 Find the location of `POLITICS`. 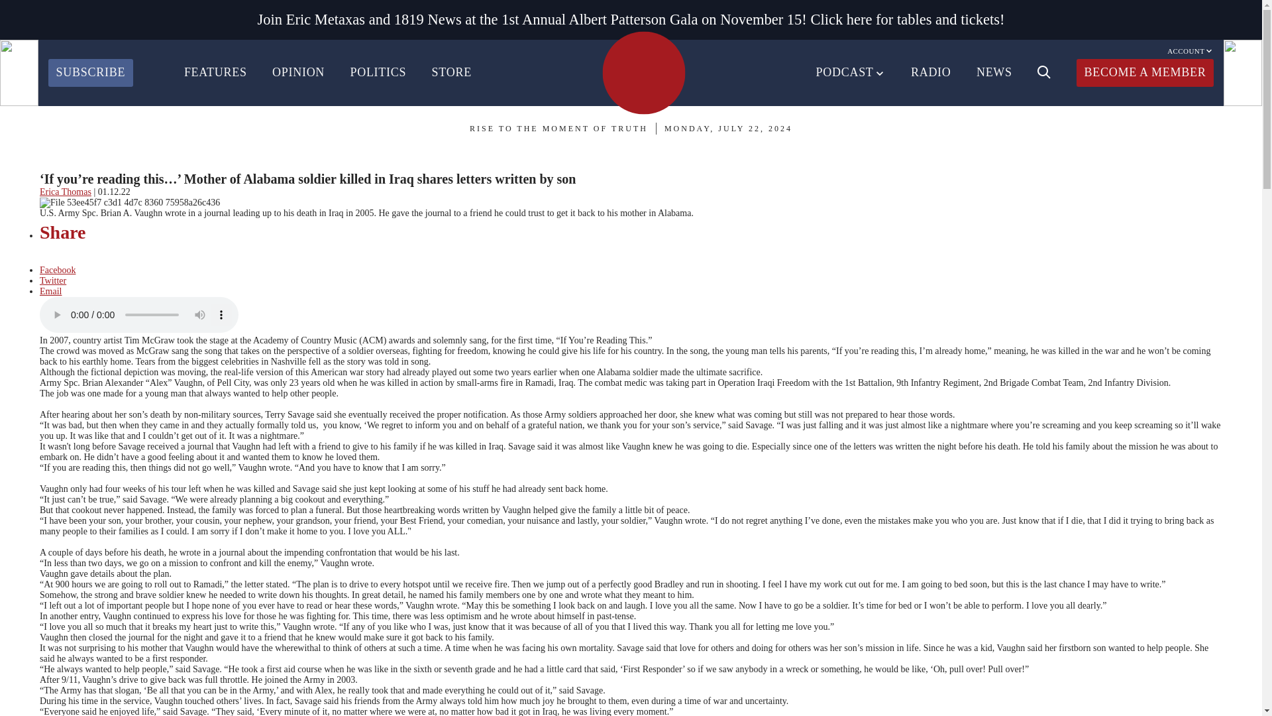

POLITICS is located at coordinates (378, 72).